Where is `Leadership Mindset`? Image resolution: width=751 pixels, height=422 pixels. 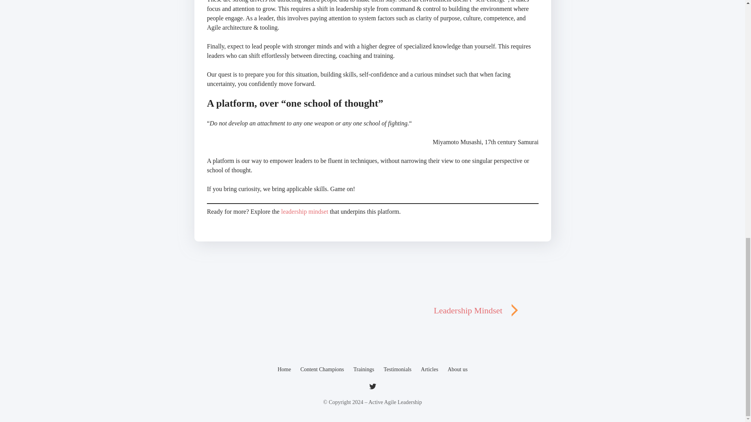 Leadership Mindset is located at coordinates (477, 310).